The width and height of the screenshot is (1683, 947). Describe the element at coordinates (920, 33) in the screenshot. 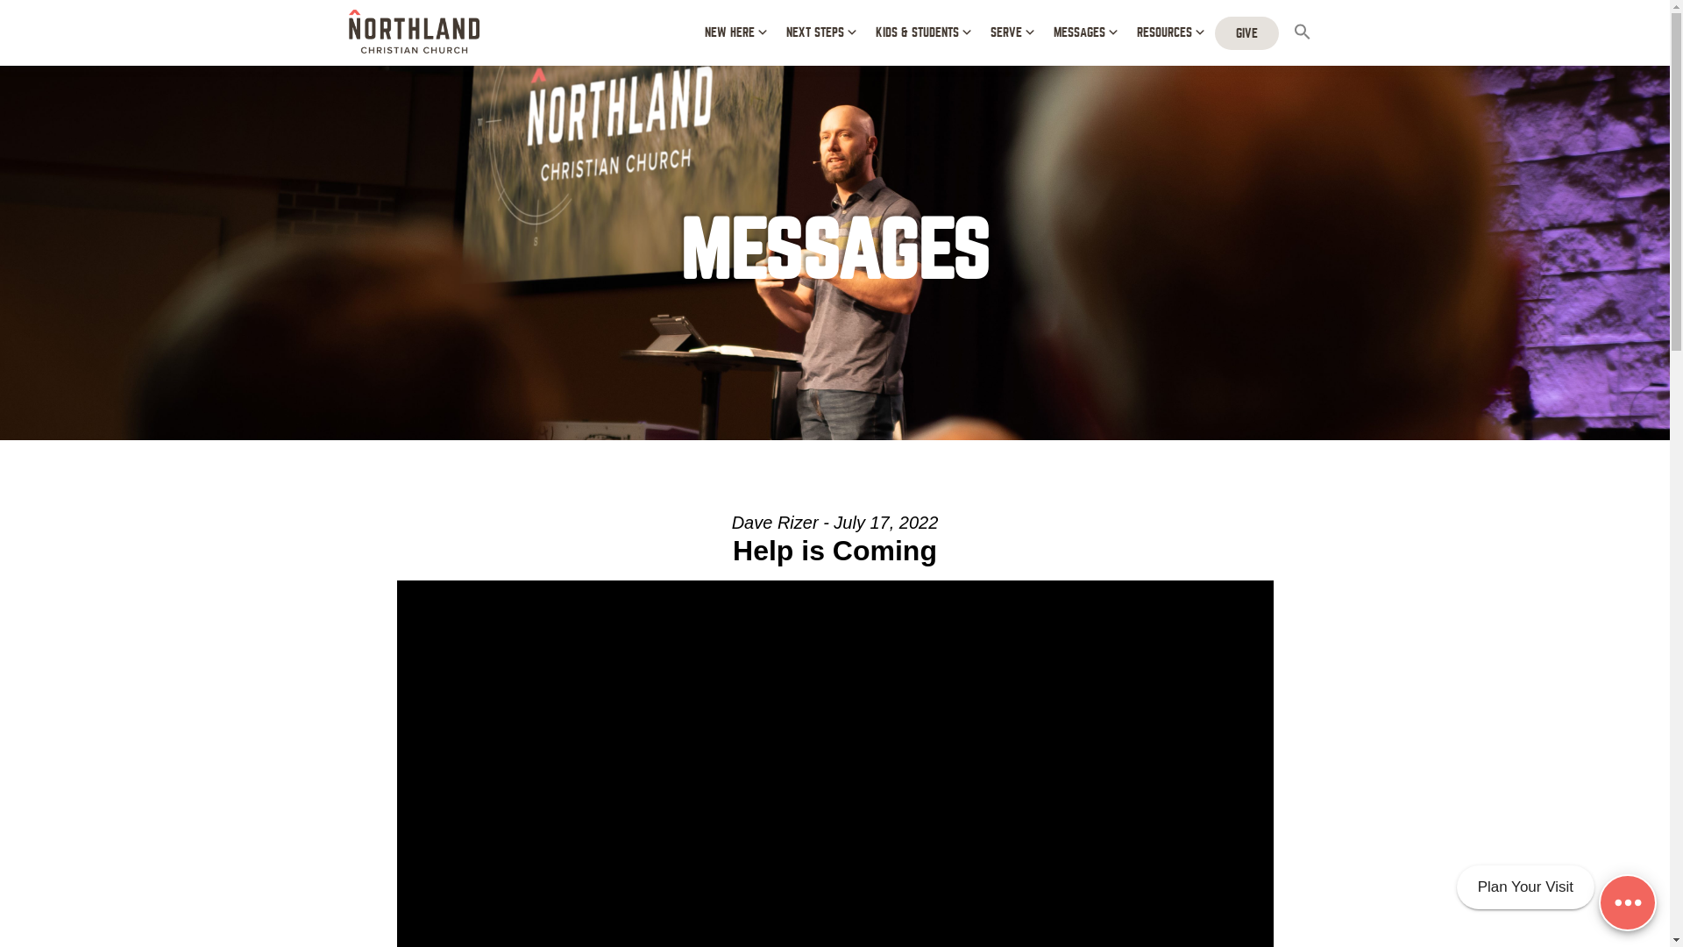

I see `KIDS & STUDENTS` at that location.